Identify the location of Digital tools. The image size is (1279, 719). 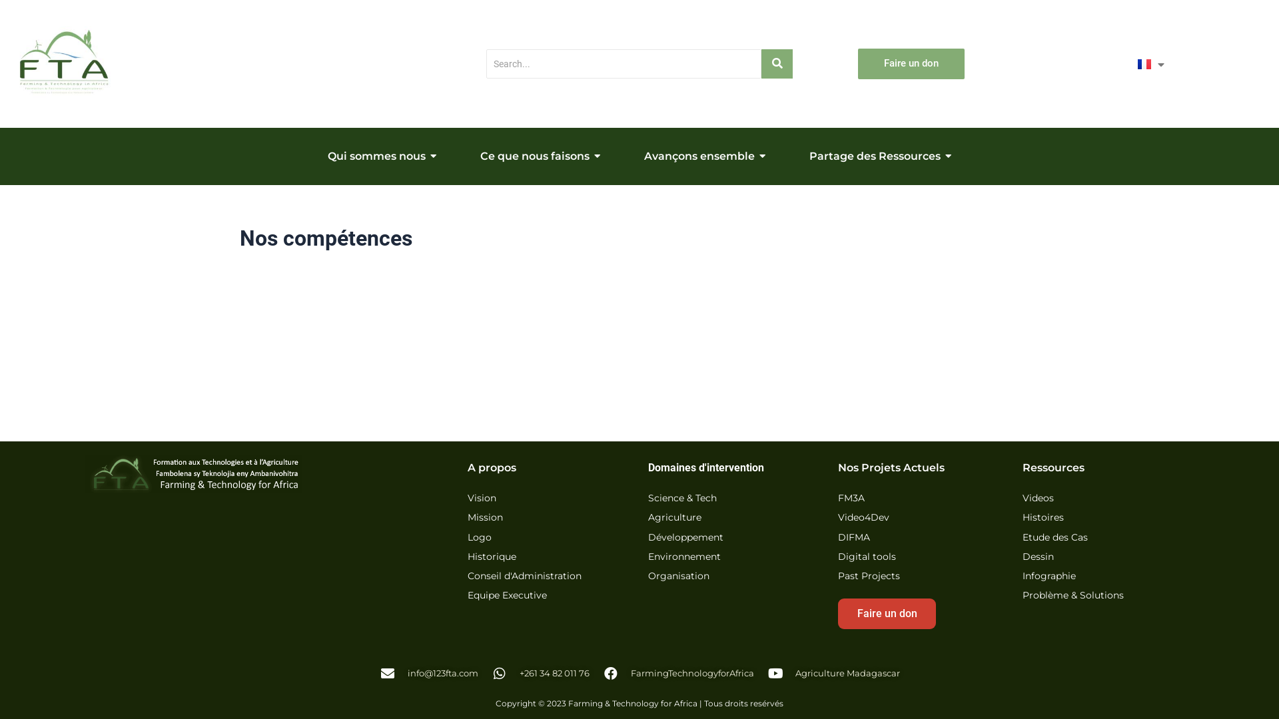
(867, 558).